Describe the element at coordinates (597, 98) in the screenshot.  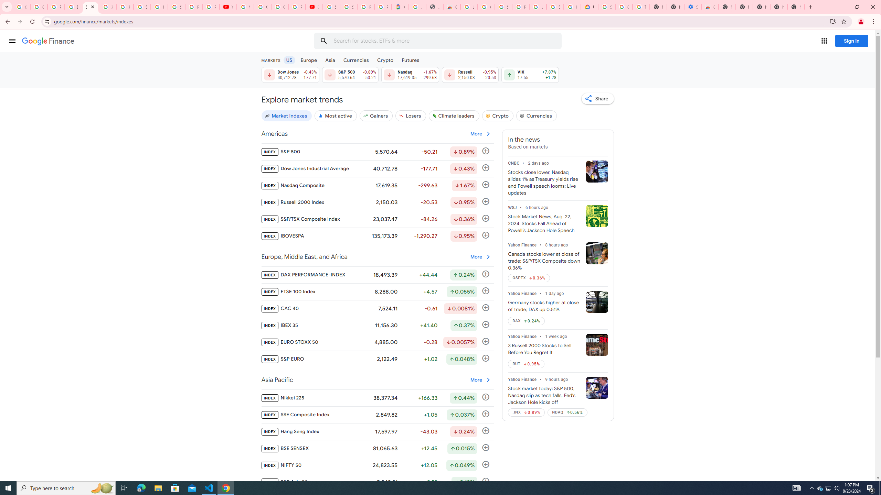
I see `Share` at that location.